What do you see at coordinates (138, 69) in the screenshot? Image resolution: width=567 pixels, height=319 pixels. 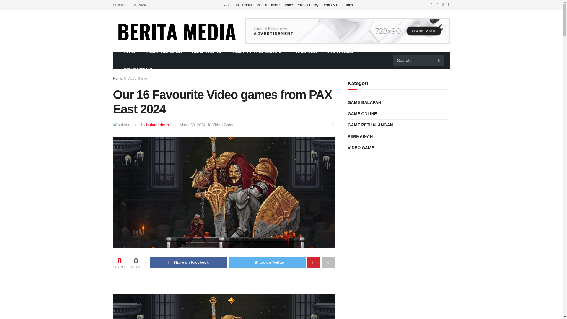 I see `CONTACT US` at bounding box center [138, 69].